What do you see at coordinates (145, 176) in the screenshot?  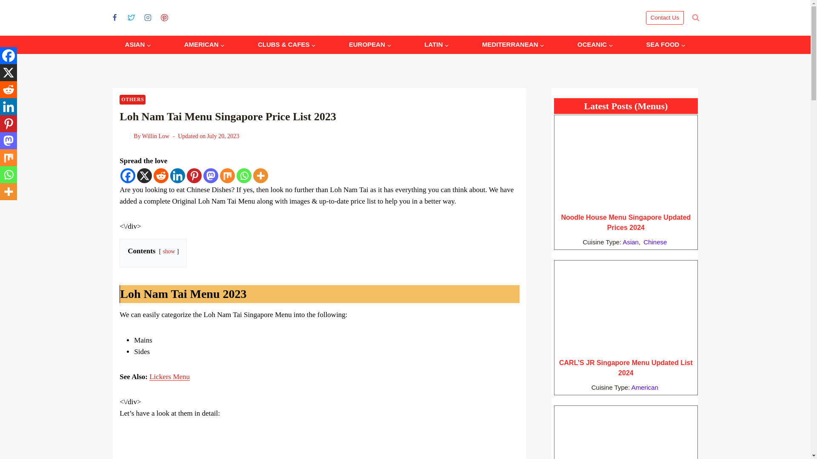 I see `X` at bounding box center [145, 176].